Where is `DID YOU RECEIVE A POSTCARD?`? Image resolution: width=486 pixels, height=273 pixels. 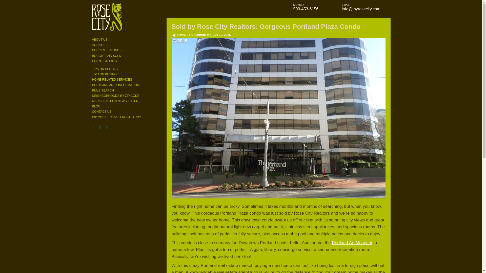
DID YOU RECEIVE A POSTCARD? is located at coordinates (116, 117).